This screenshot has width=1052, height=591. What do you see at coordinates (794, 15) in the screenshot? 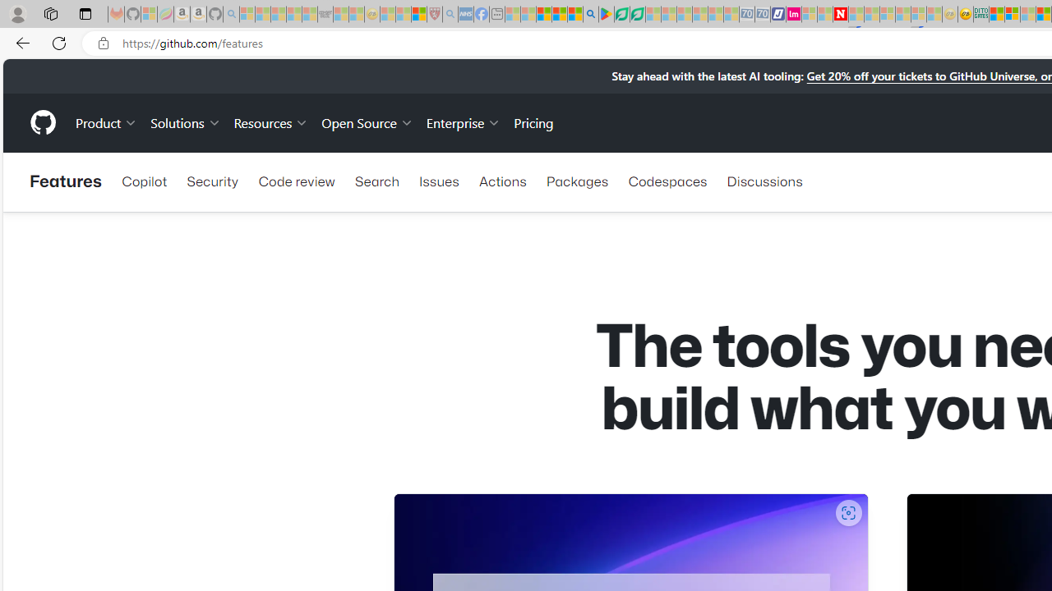
I see `Jobs - lastminute.com Investor Portal` at bounding box center [794, 15].